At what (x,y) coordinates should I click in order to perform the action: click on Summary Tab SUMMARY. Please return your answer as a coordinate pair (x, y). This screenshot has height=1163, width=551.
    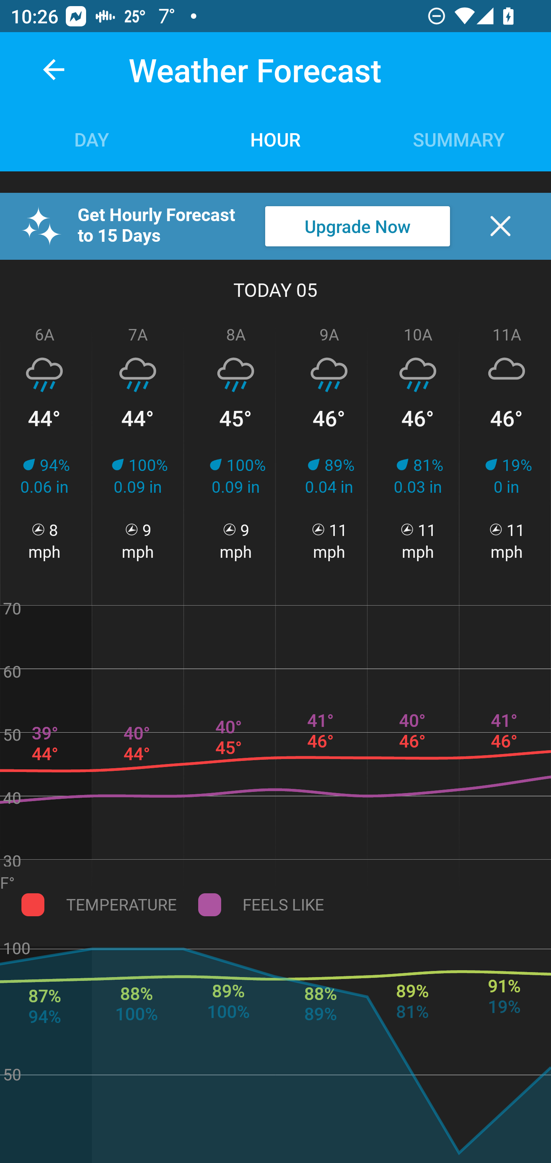
    Looking at the image, I should click on (459, 138).